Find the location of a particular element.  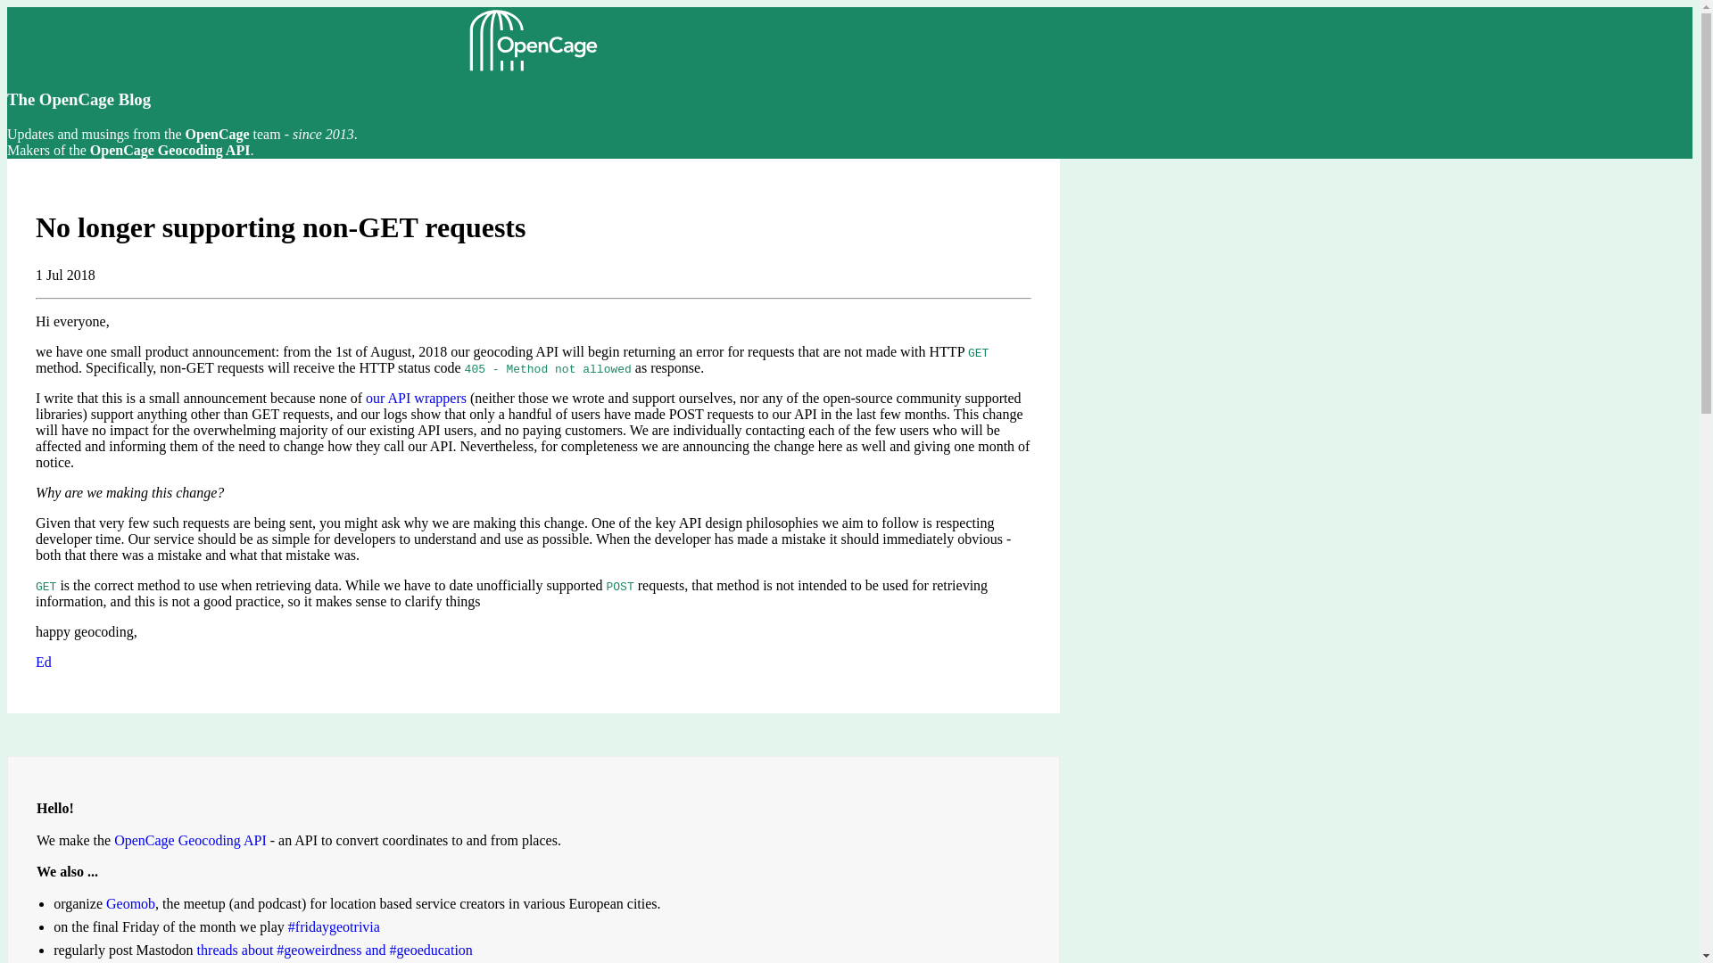

Geomob is located at coordinates (130, 903).